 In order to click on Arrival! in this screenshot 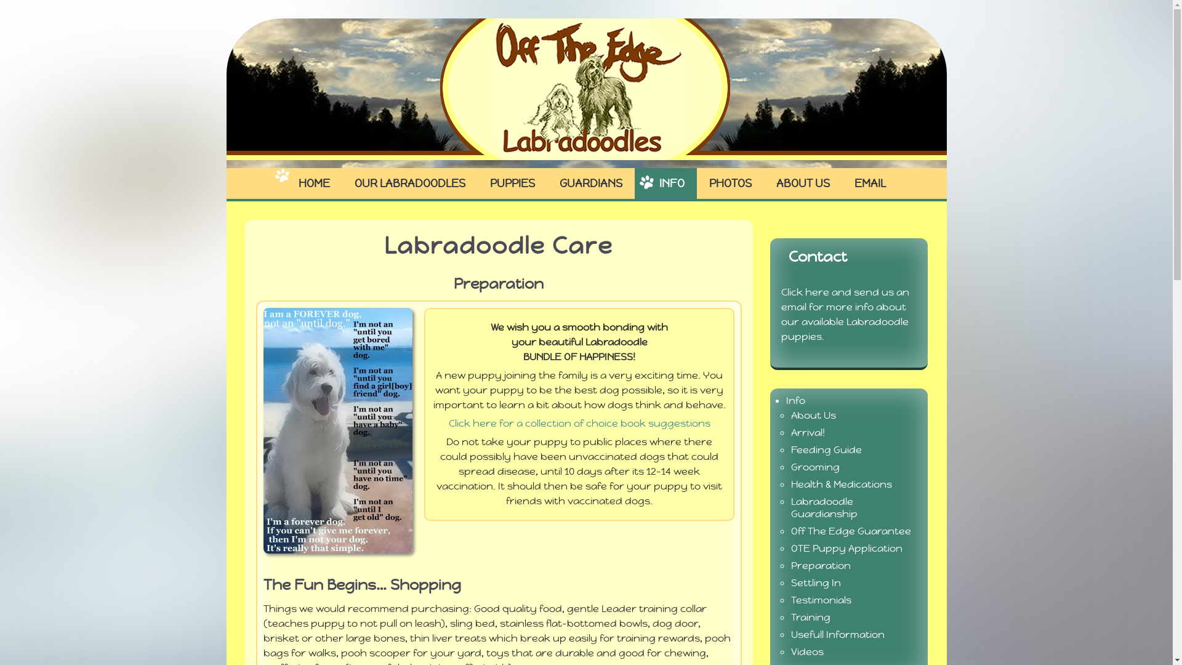, I will do `click(808, 432)`.